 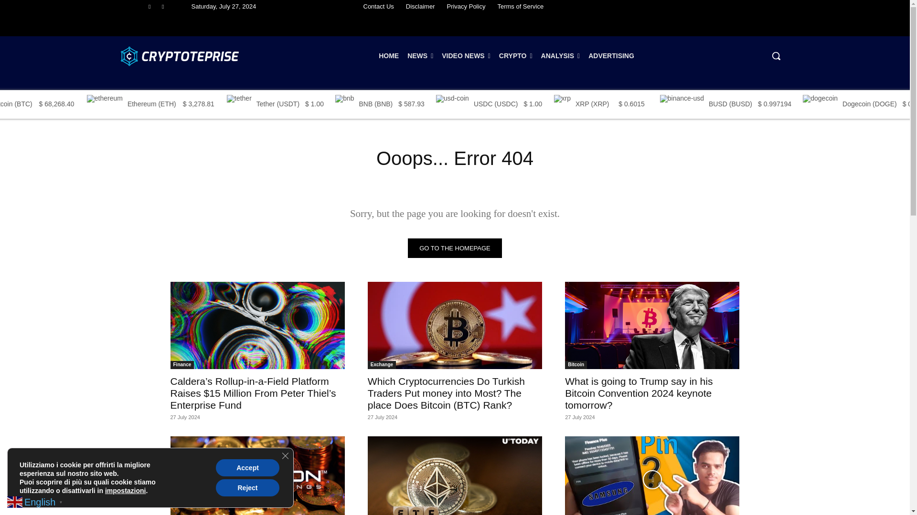 What do you see at coordinates (389, 55) in the screenshot?
I see `HOME` at bounding box center [389, 55].